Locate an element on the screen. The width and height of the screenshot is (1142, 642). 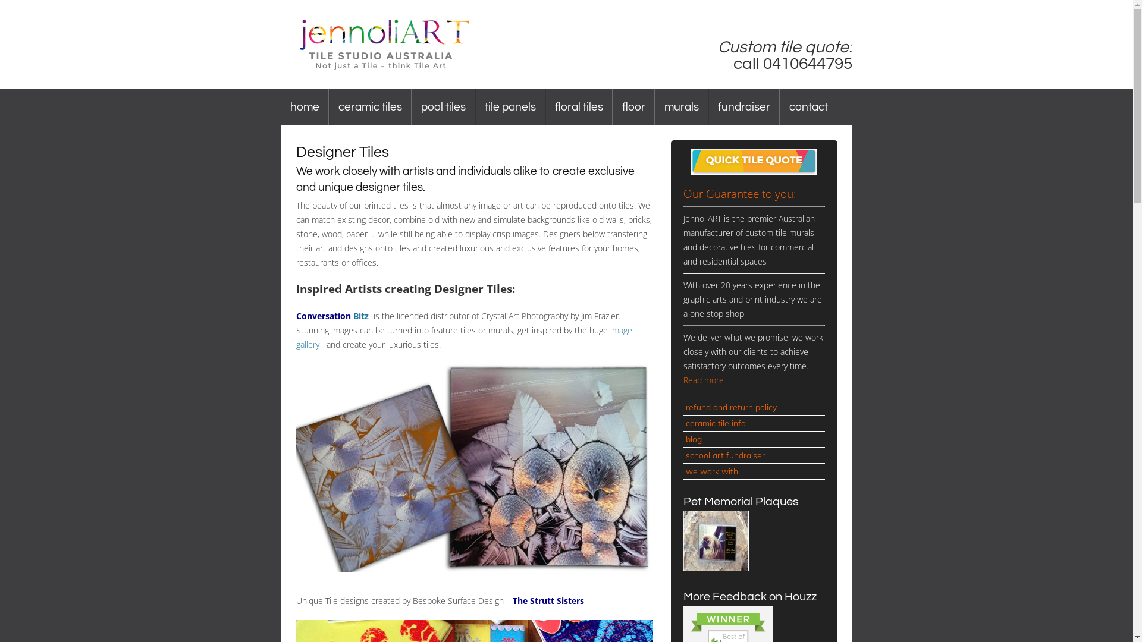
tile panels is located at coordinates (510, 107).